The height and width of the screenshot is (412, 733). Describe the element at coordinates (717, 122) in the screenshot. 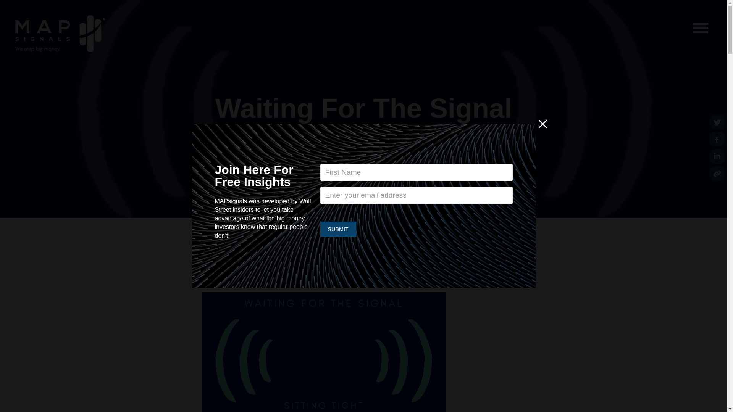

I see `Follow us on Twitter` at that location.